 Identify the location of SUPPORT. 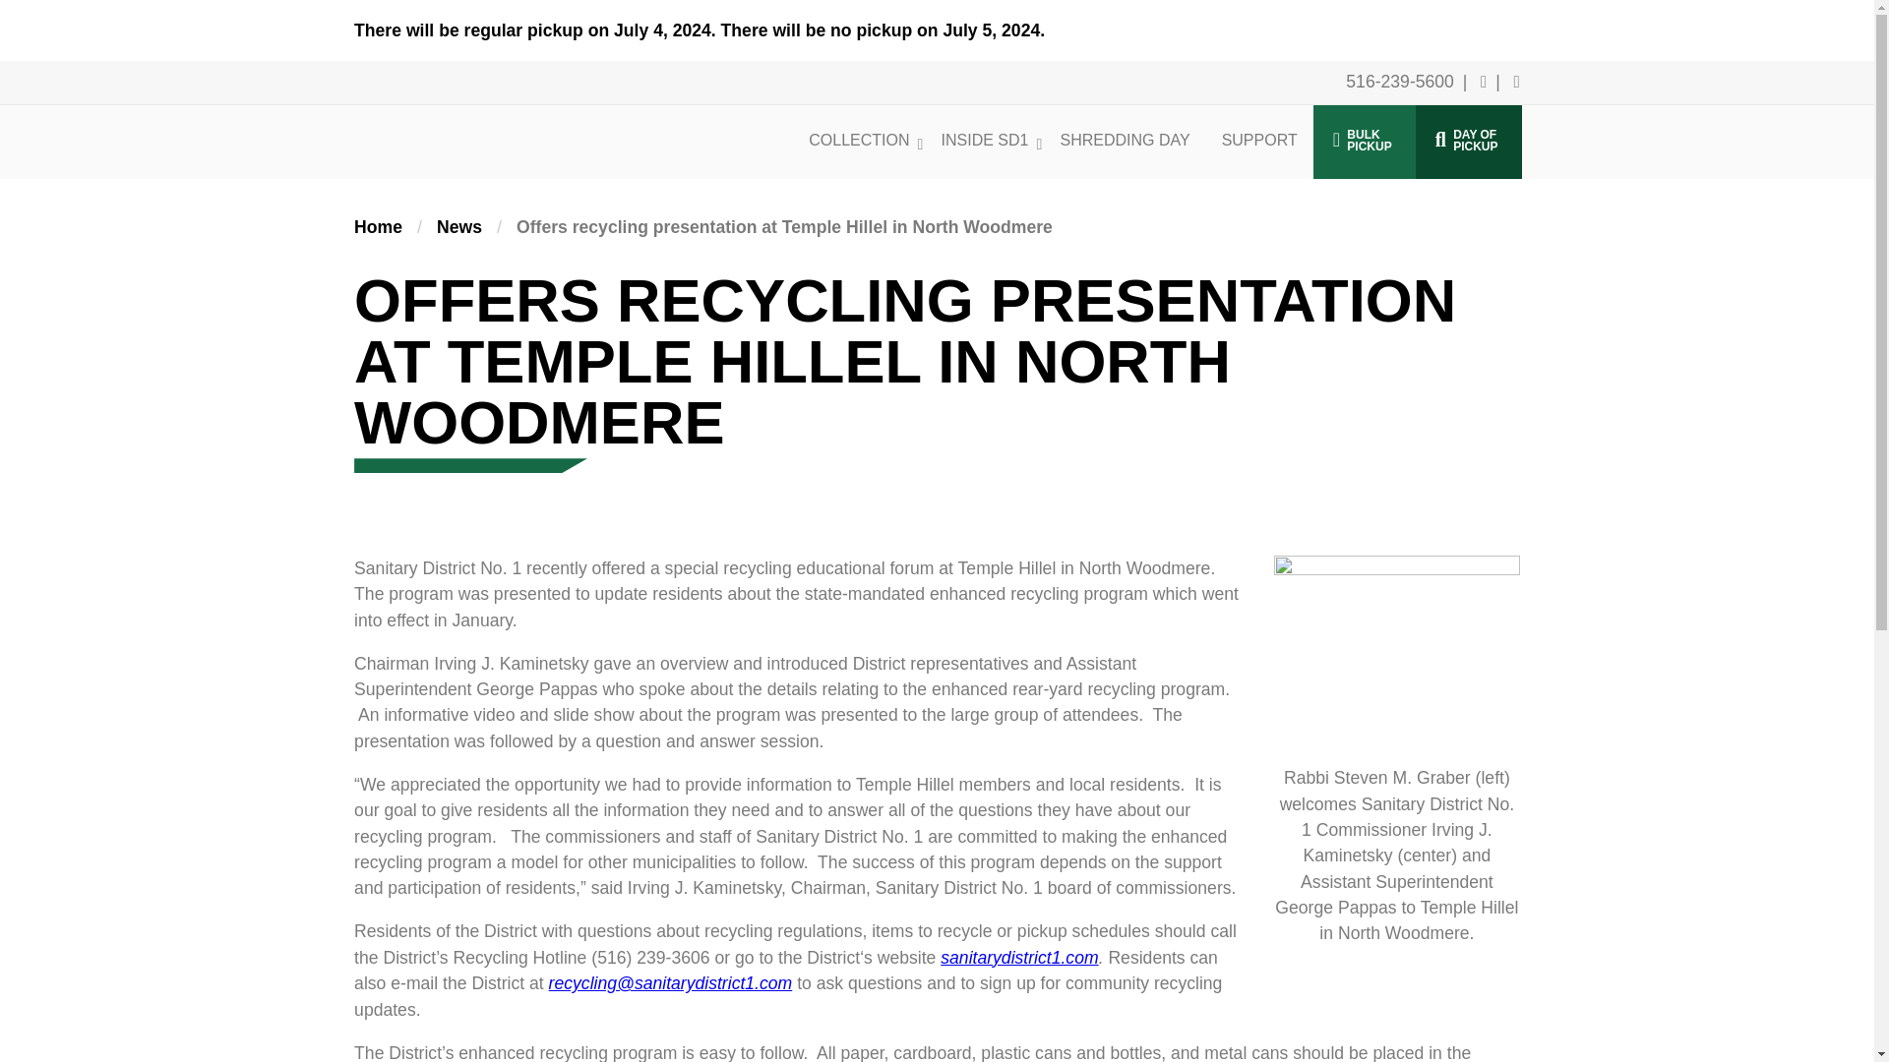
(1259, 140).